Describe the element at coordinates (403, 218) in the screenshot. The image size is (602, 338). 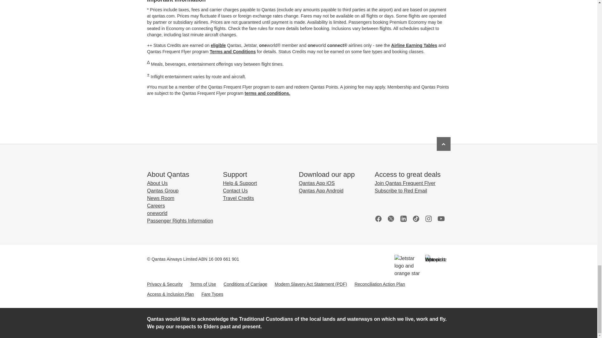
I see `Linkedin` at that location.